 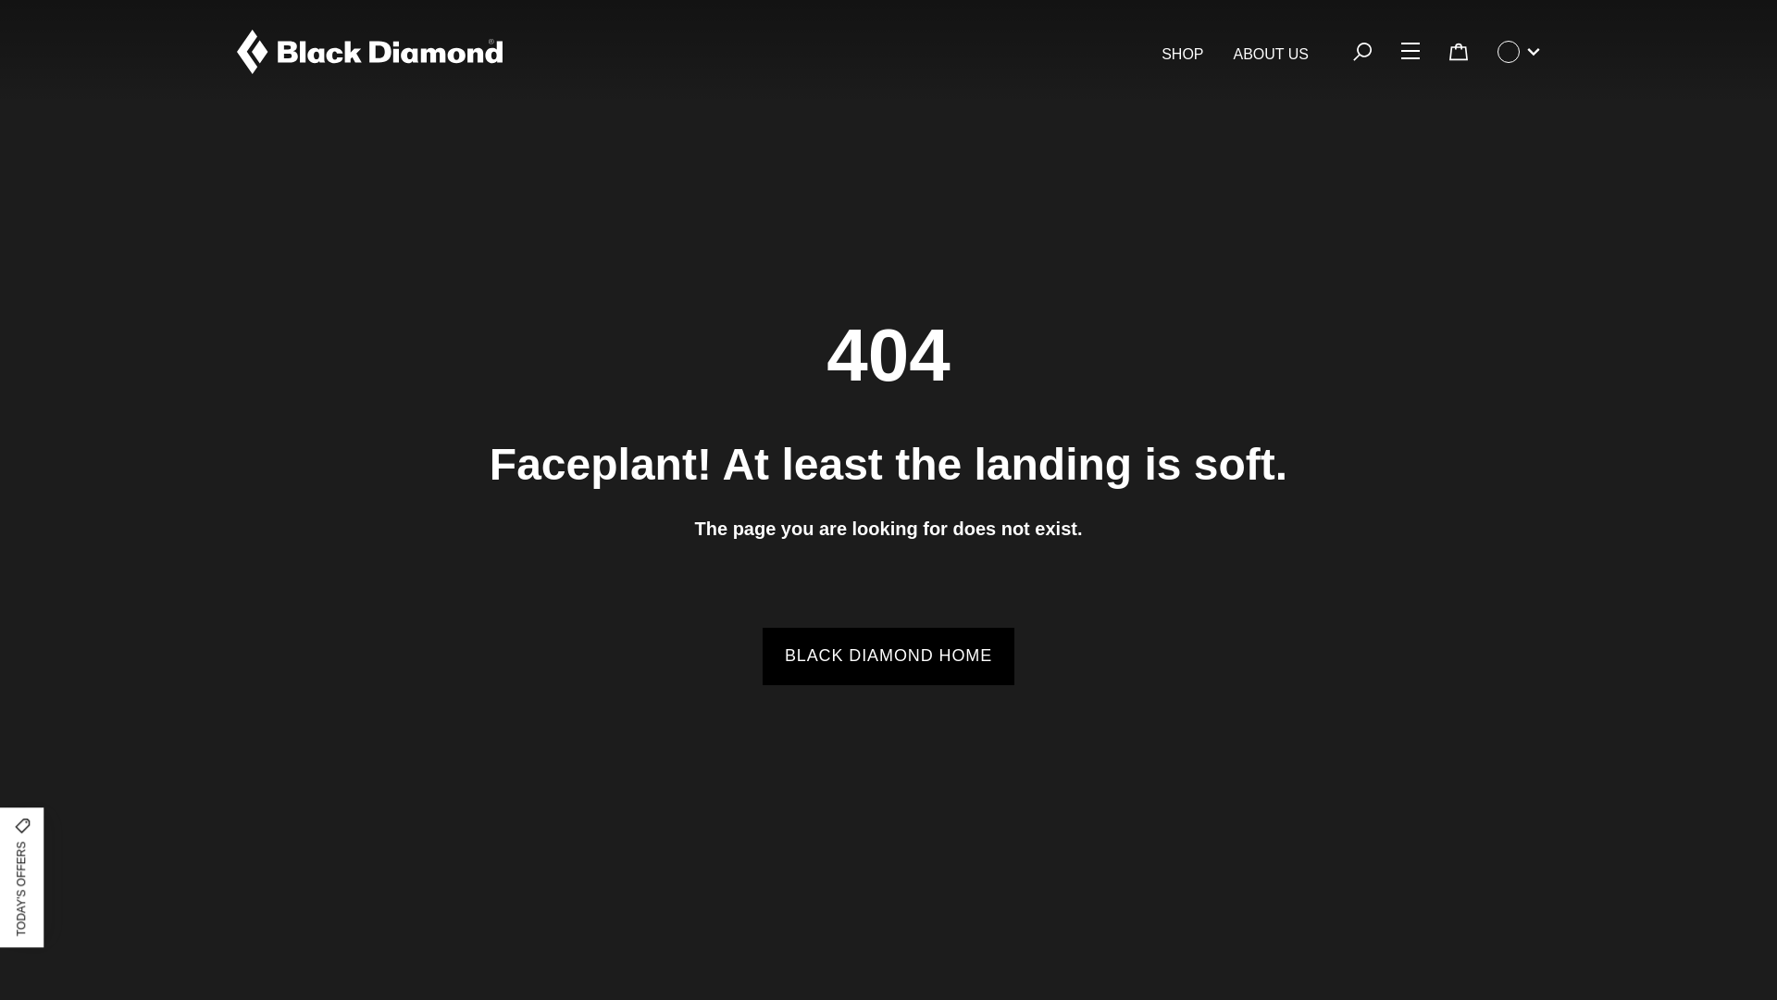 What do you see at coordinates (1458, 52) in the screenshot?
I see `CART` at bounding box center [1458, 52].